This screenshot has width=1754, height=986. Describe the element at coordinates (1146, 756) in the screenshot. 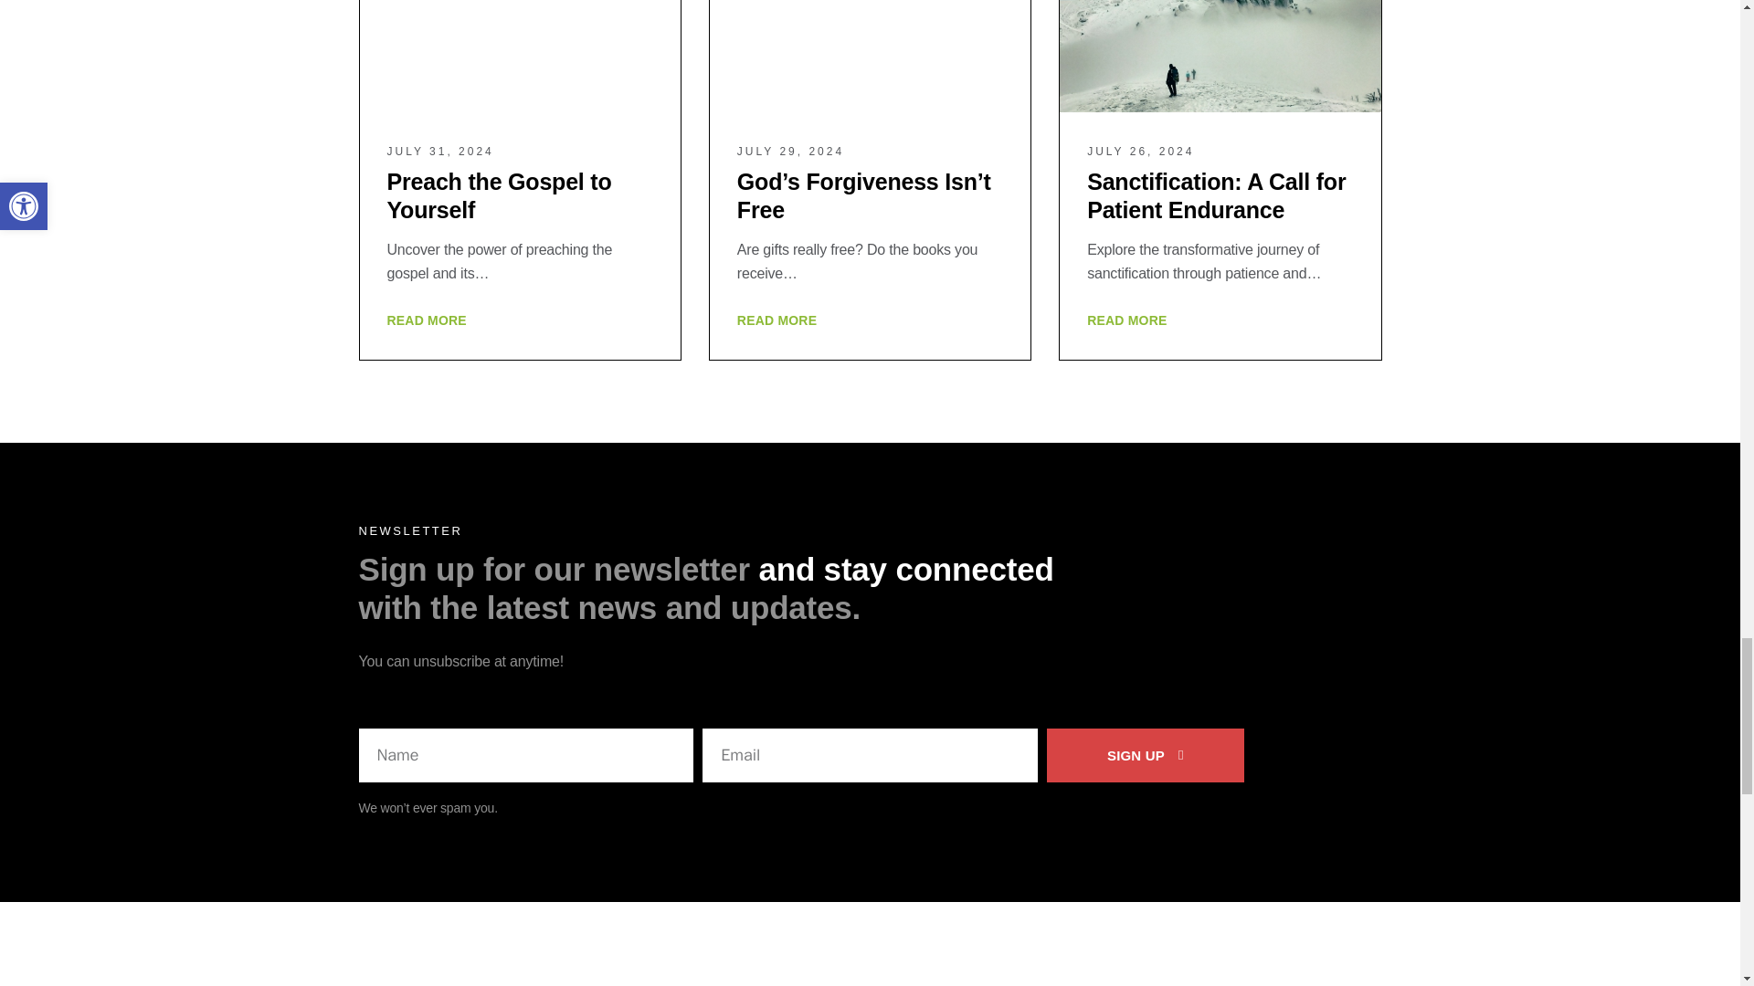

I see `SIGN UP` at that location.